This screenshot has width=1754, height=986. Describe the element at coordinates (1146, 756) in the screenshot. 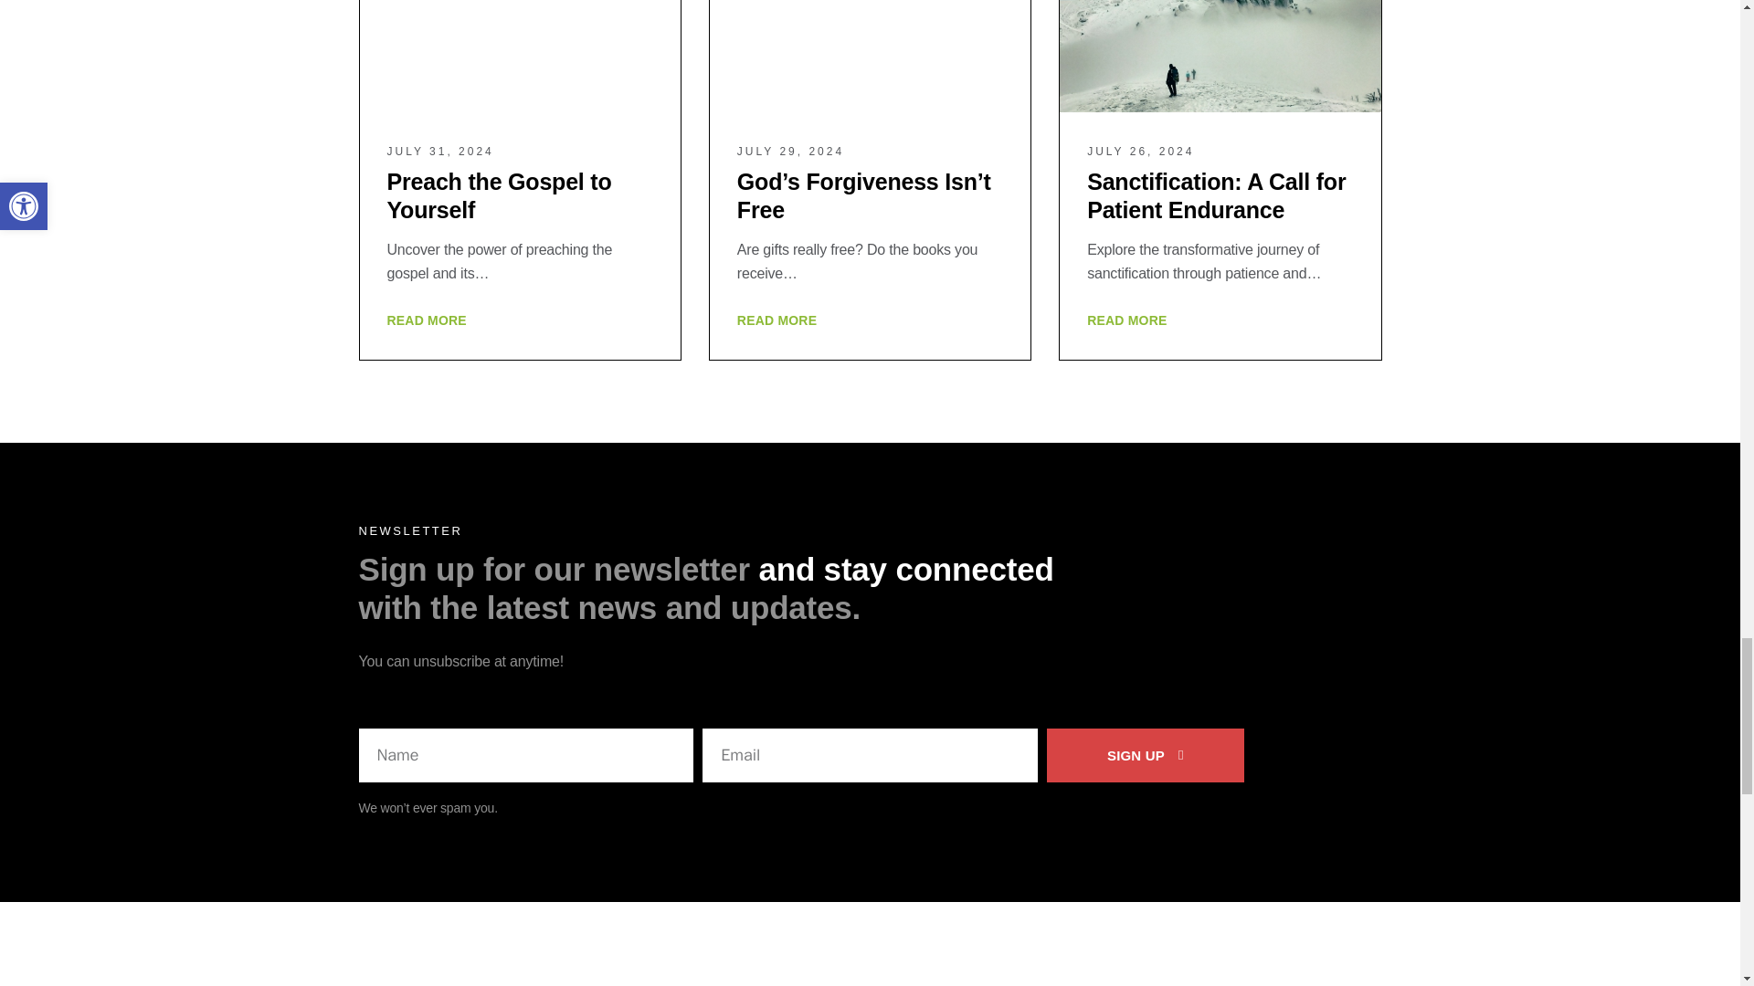

I see `SIGN UP` at that location.